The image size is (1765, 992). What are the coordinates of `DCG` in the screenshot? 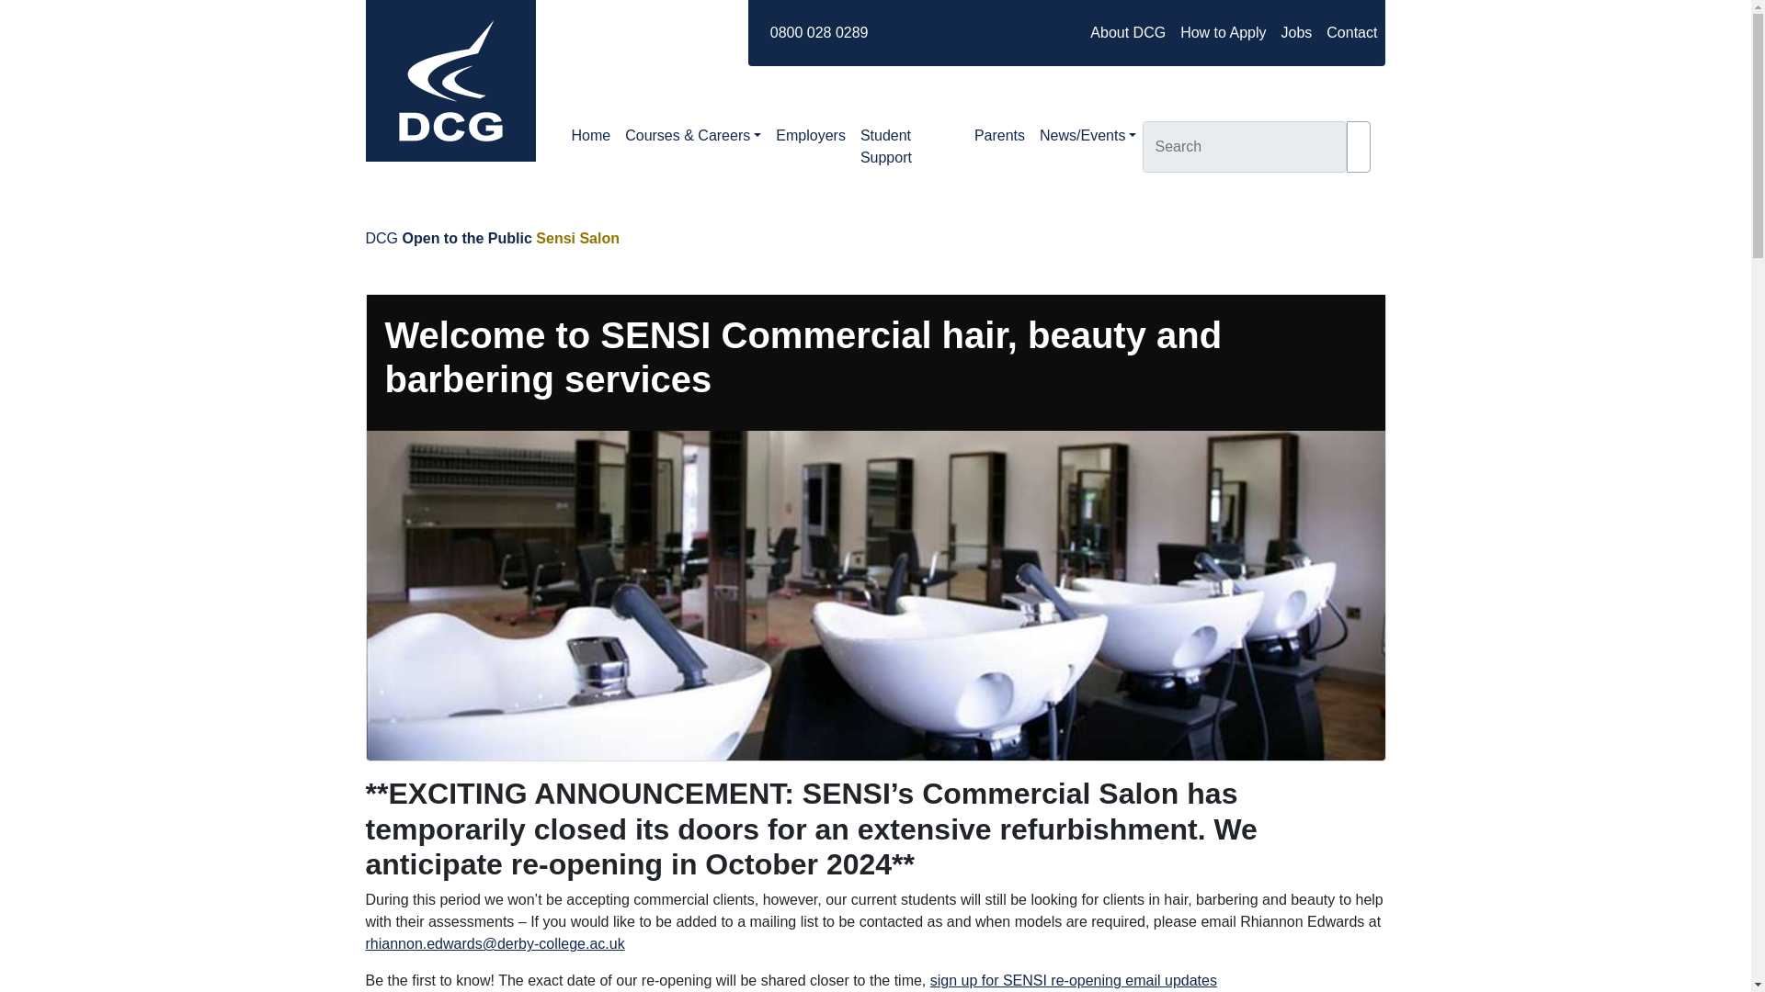 It's located at (381, 237).